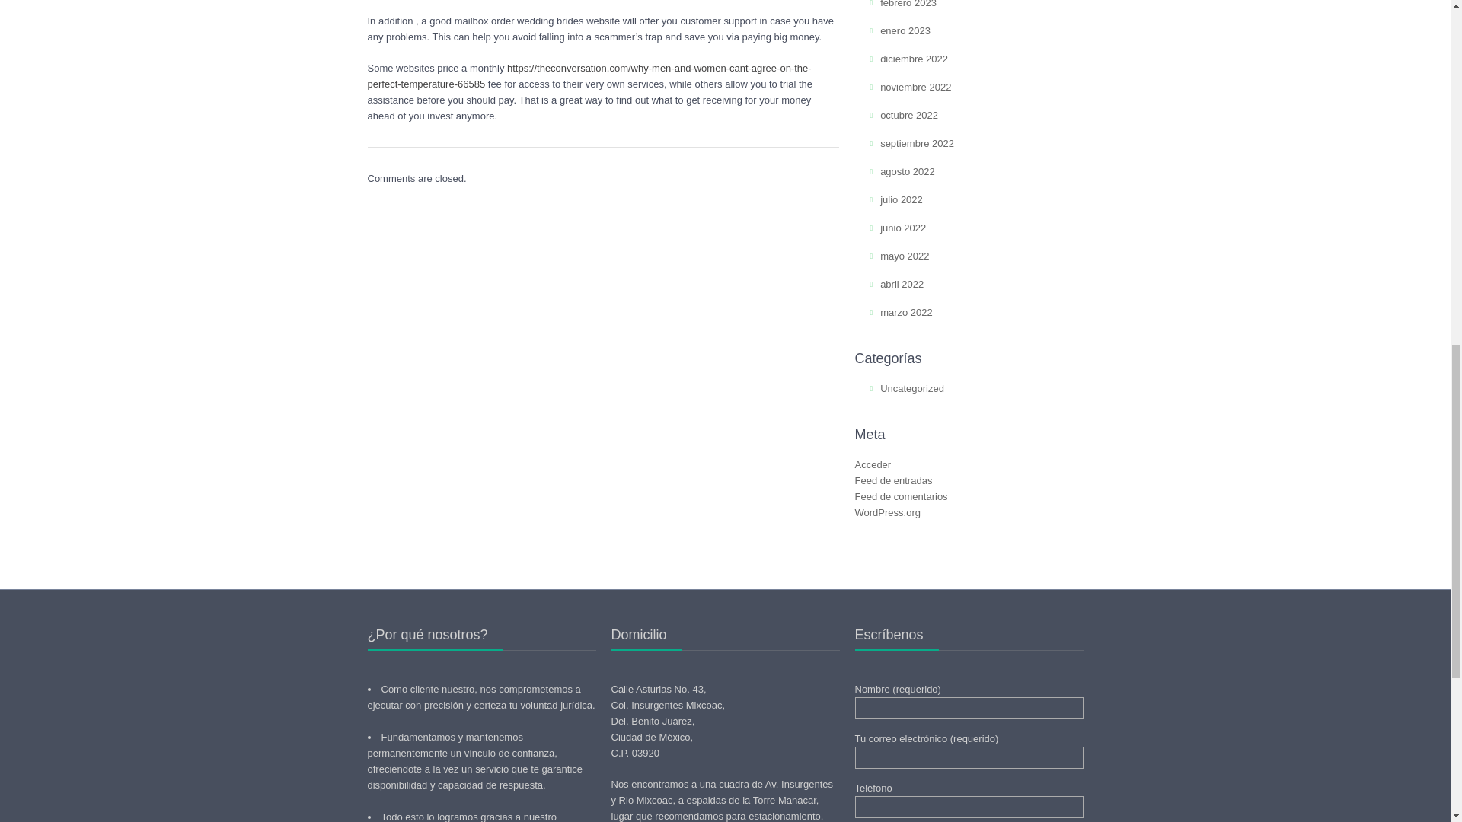 This screenshot has height=822, width=1462. Describe the element at coordinates (917, 143) in the screenshot. I see `septiembre 2022` at that location.